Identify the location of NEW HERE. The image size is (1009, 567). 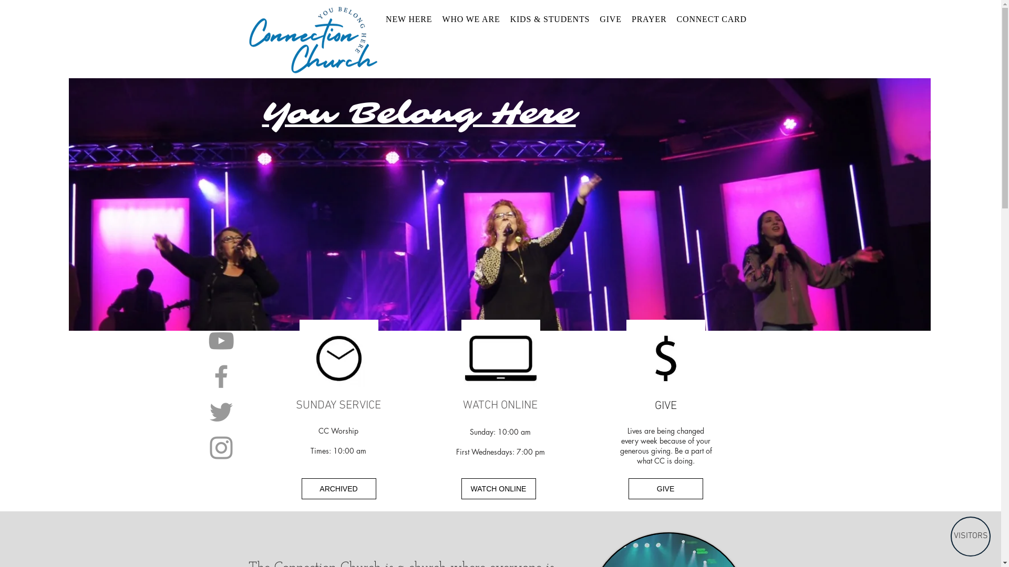
(409, 19).